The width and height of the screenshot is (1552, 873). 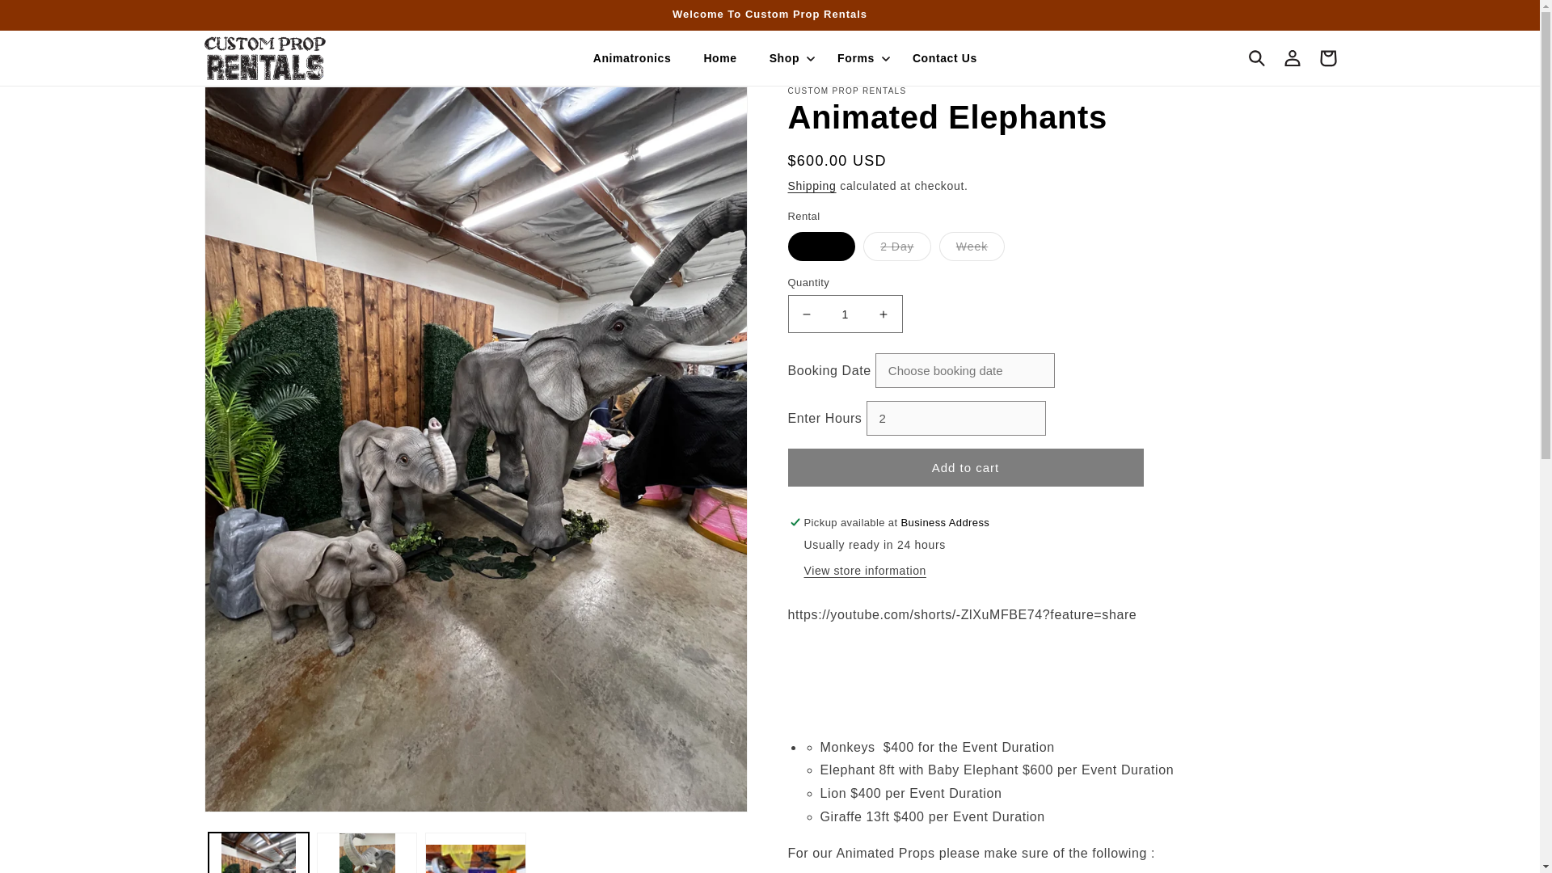 What do you see at coordinates (48, 19) in the screenshot?
I see `Skip to content` at bounding box center [48, 19].